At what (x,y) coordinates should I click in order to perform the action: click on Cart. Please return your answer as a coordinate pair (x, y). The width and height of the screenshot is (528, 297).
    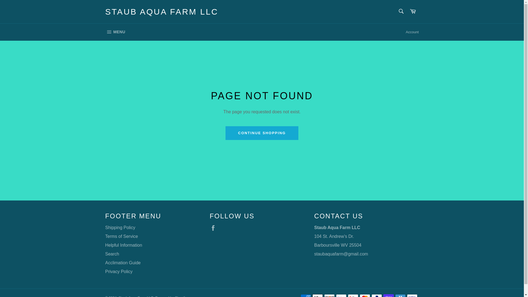
    Looking at the image, I should click on (262, 133).